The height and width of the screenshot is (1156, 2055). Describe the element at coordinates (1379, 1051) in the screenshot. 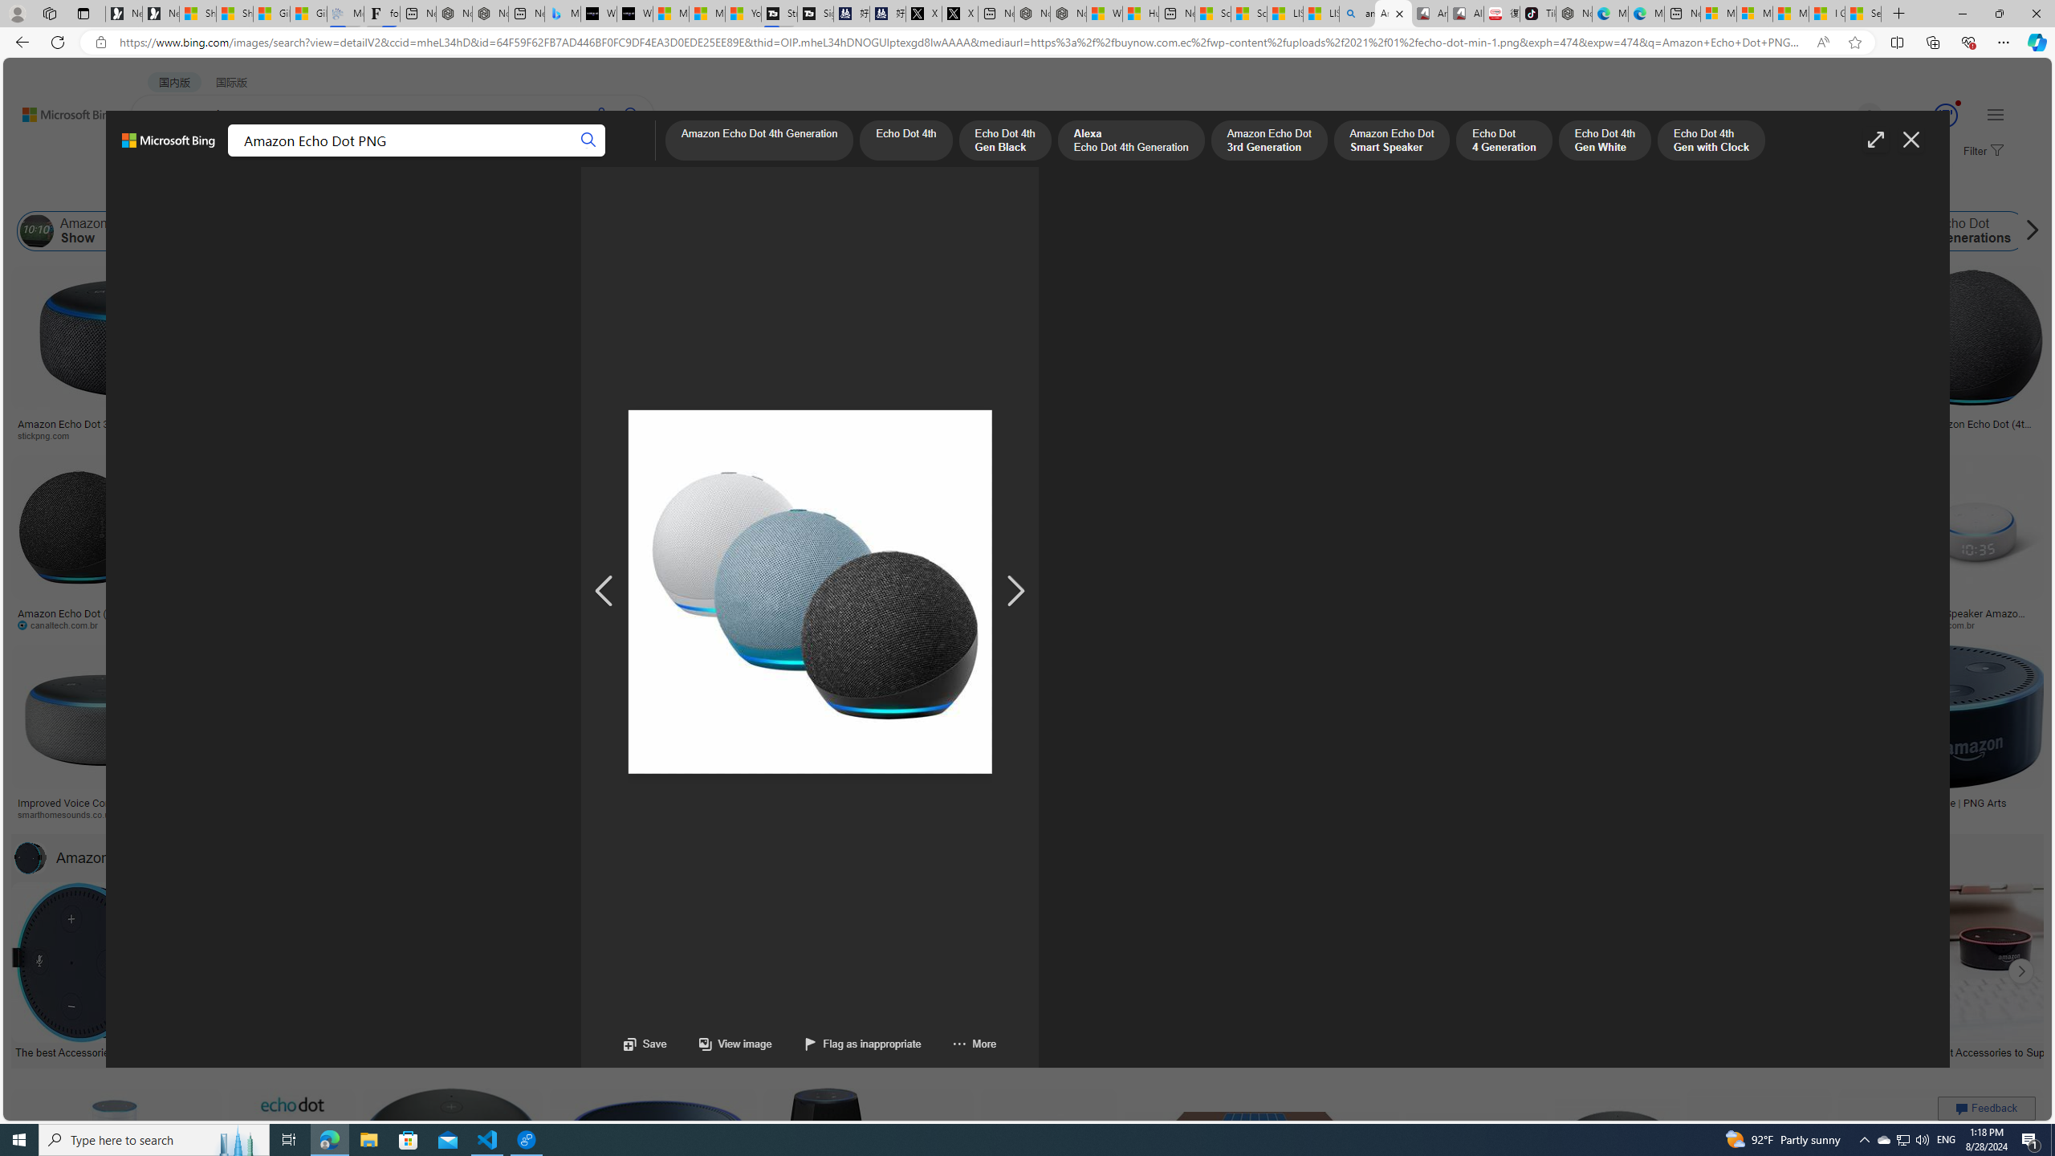

I see `Best Amazon Echo Dot Accessories for 2024` at that location.